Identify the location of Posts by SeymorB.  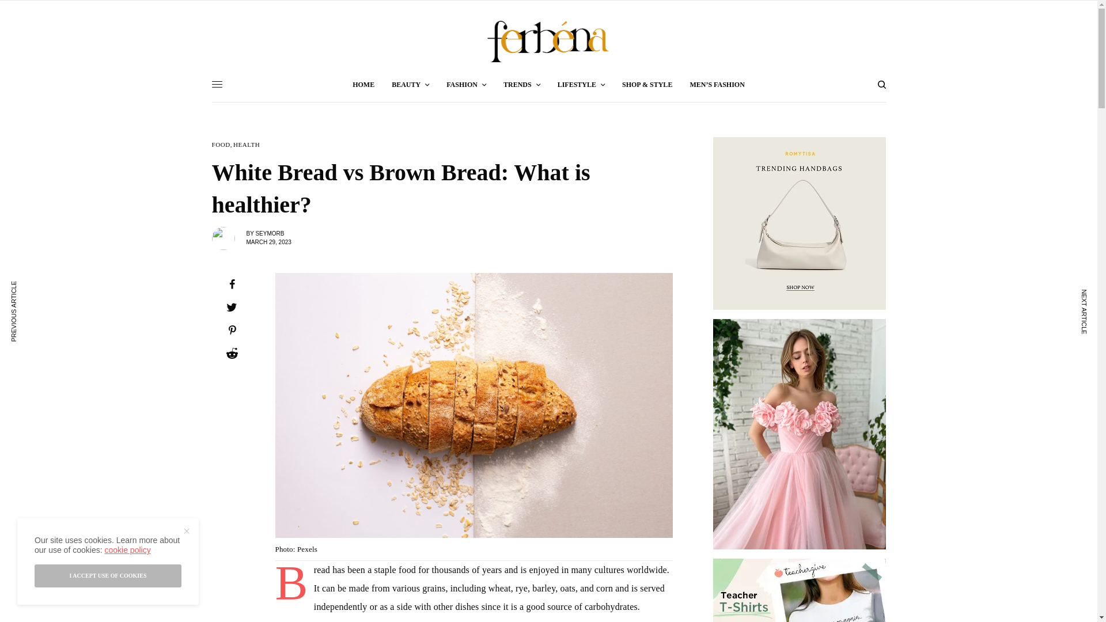
(270, 233).